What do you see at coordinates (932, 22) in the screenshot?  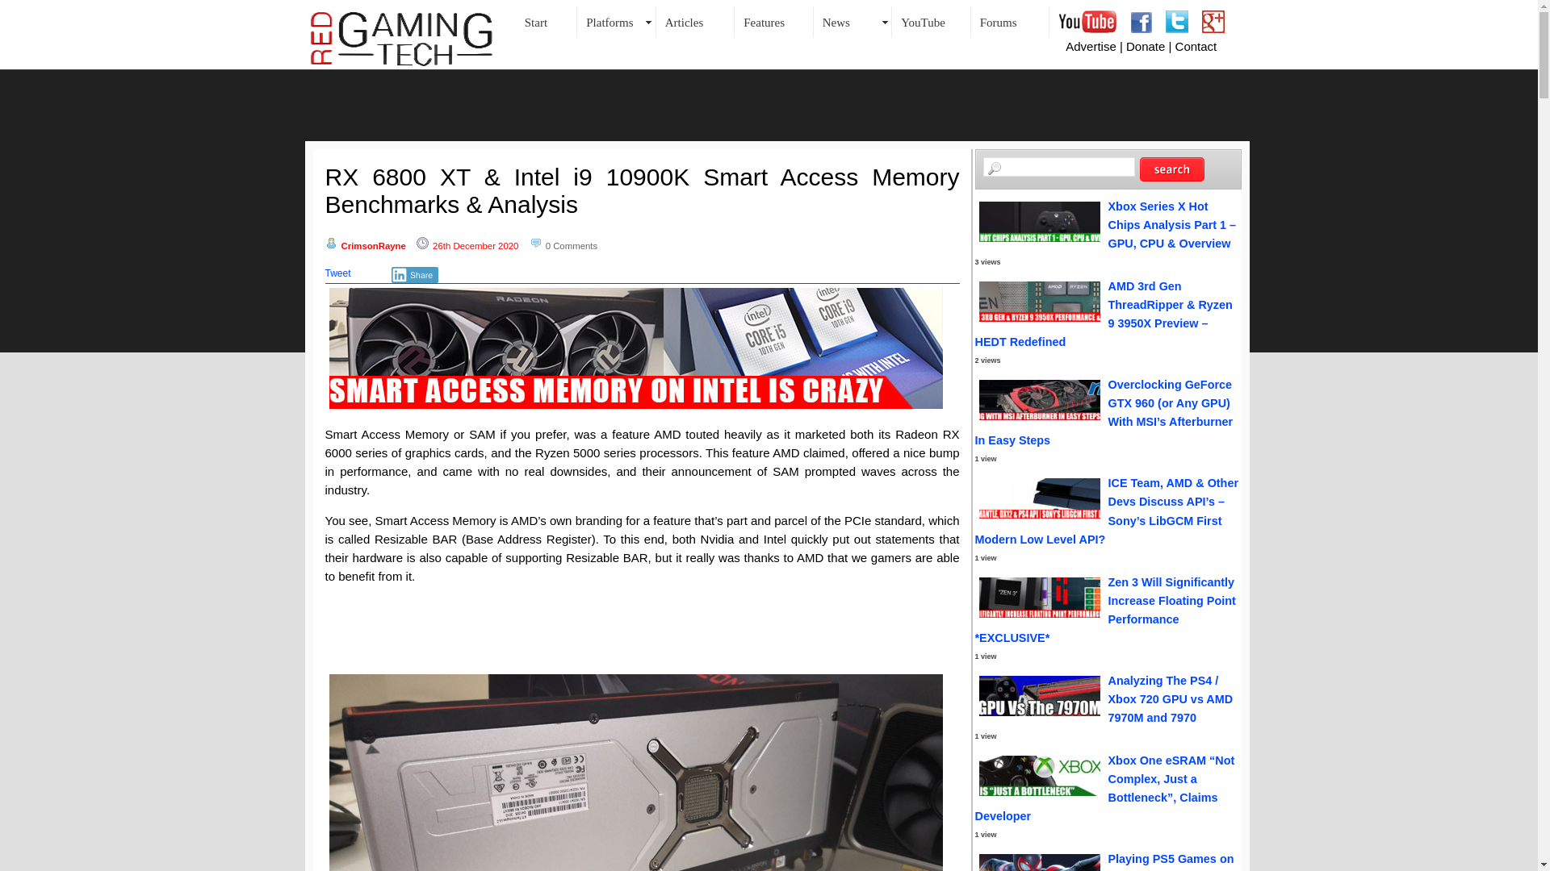 I see `YouTube` at bounding box center [932, 22].